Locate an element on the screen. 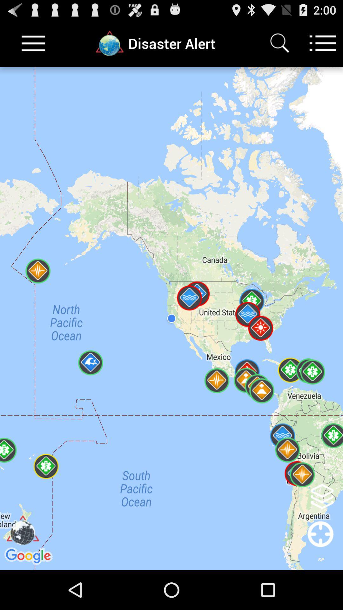 This screenshot has height=610, width=343. center location is located at coordinates (321, 543).